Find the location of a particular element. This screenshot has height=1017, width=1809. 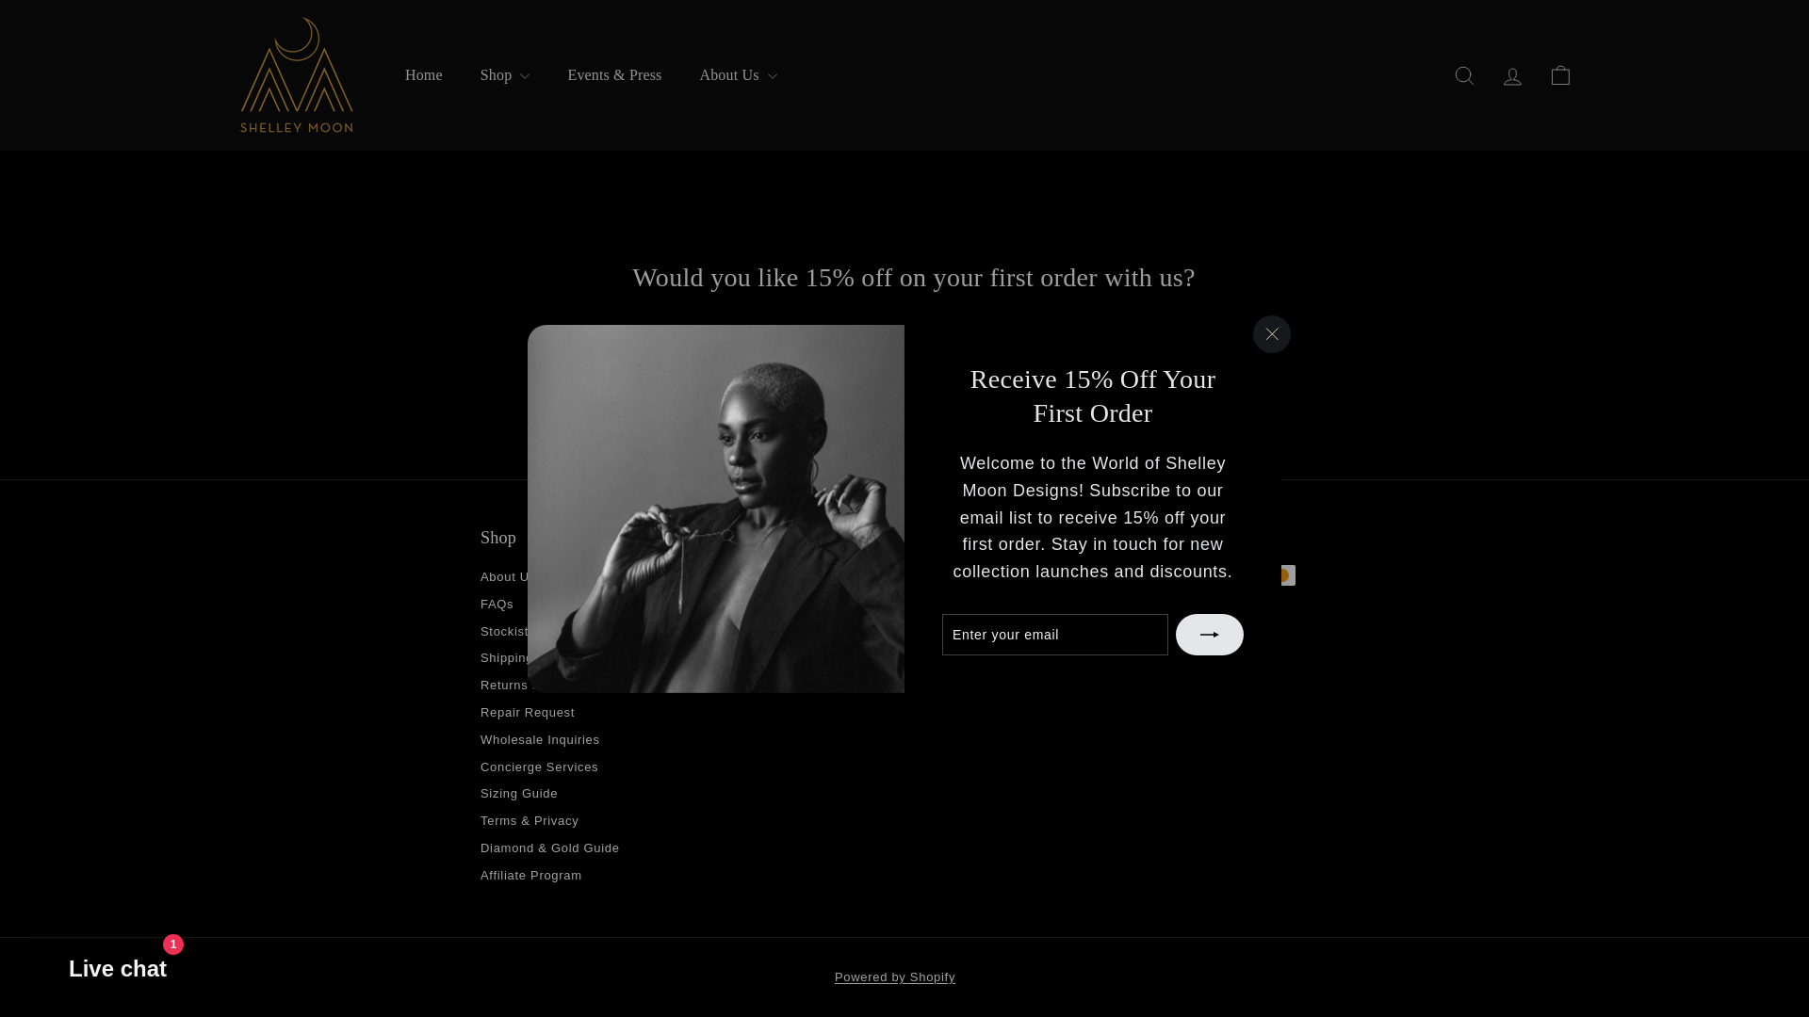

Visa is located at coordinates (1192, 607).